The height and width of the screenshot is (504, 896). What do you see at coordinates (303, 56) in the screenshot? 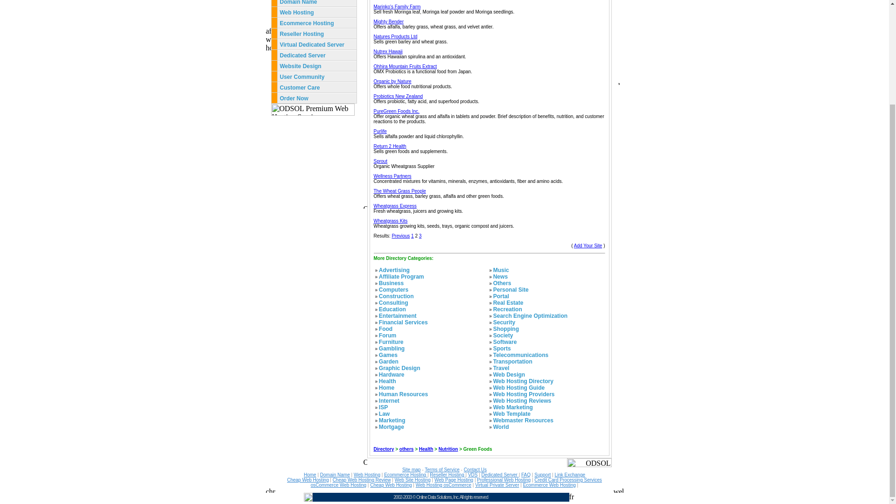
I see `Dedicated Server` at bounding box center [303, 56].